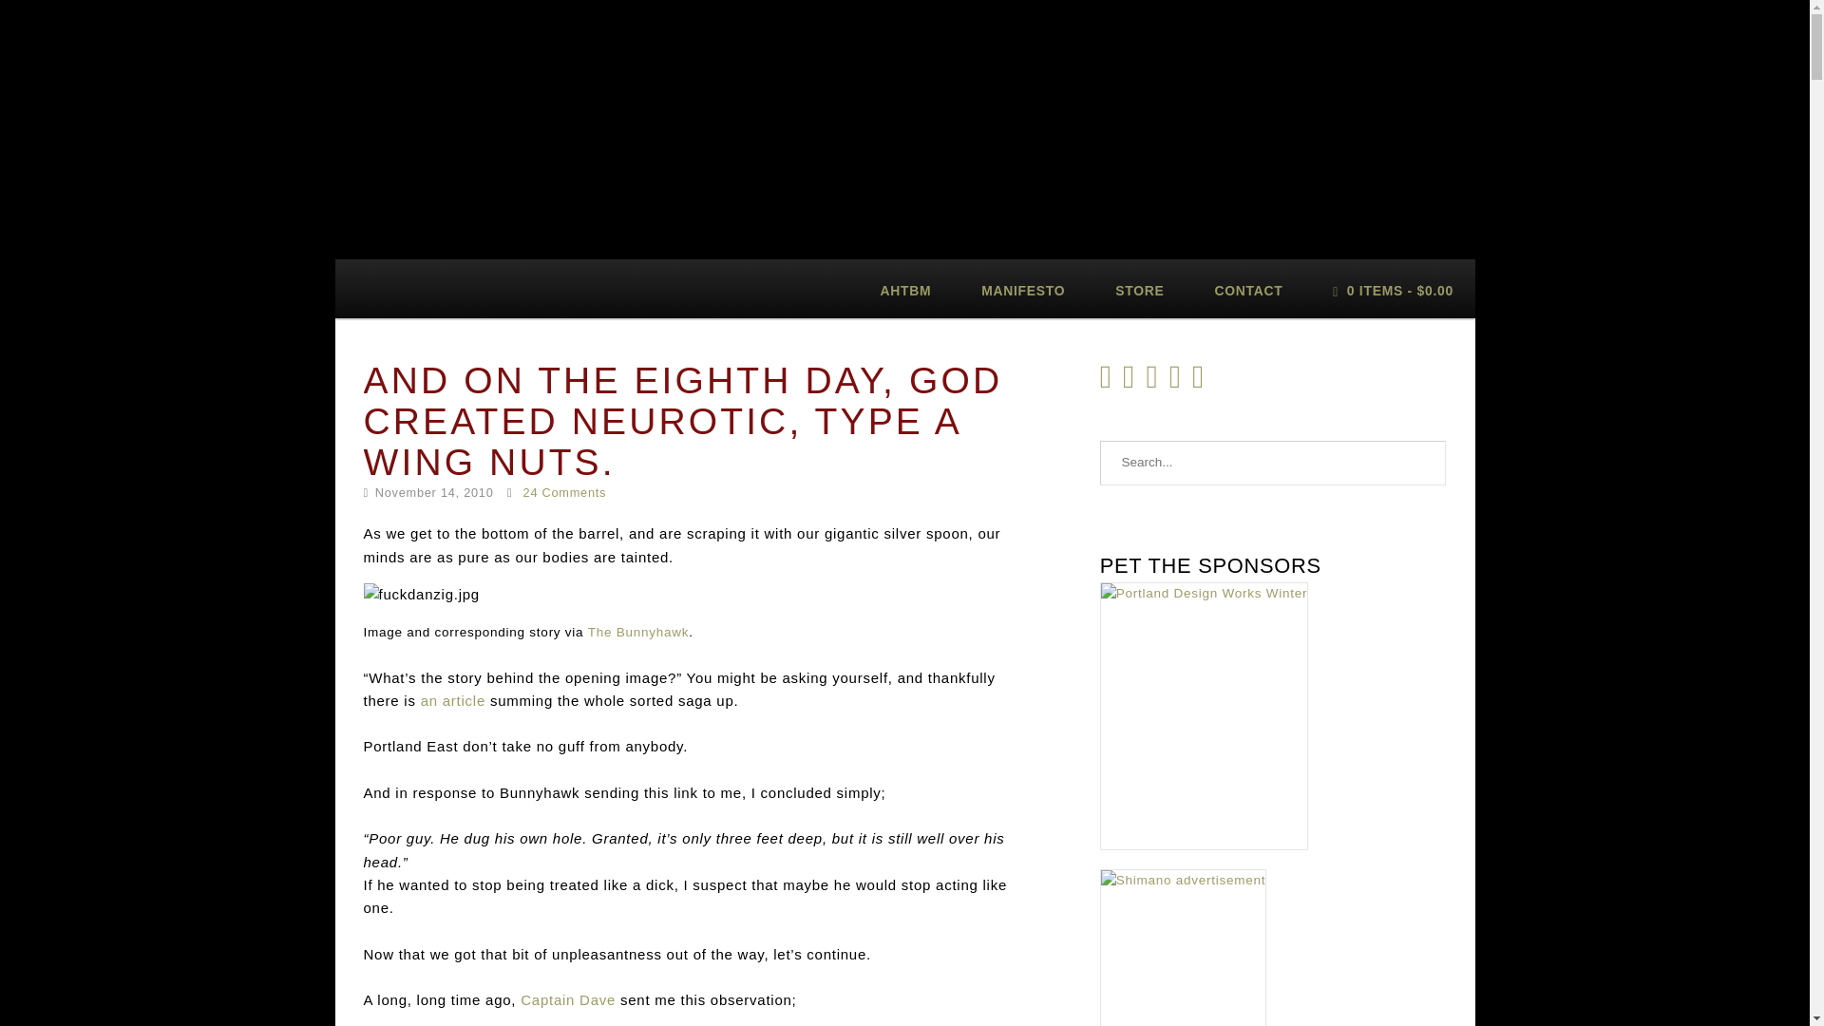  I want to click on CONTACT, so click(1248, 289).